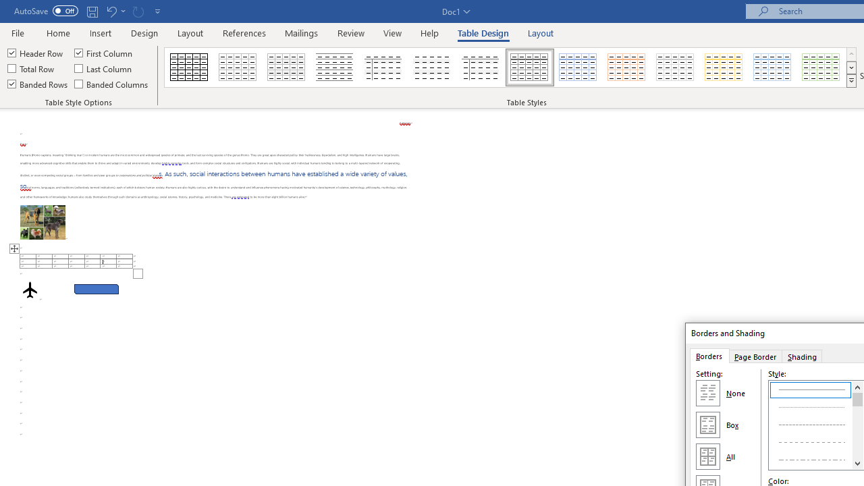  I want to click on Morphological variation in six dogs, so click(43, 221).